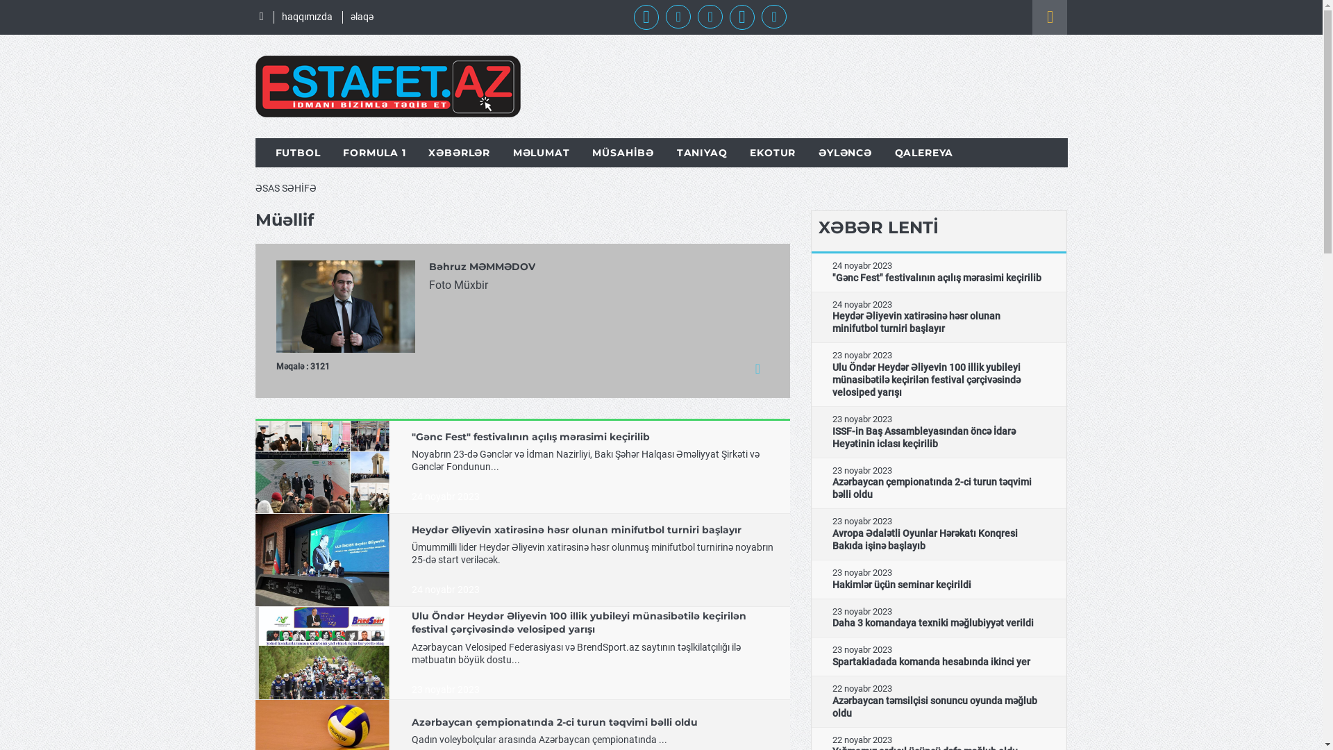 The height and width of the screenshot is (750, 1333). Describe the element at coordinates (446, 690) in the screenshot. I see `23 noyabr 2023` at that location.